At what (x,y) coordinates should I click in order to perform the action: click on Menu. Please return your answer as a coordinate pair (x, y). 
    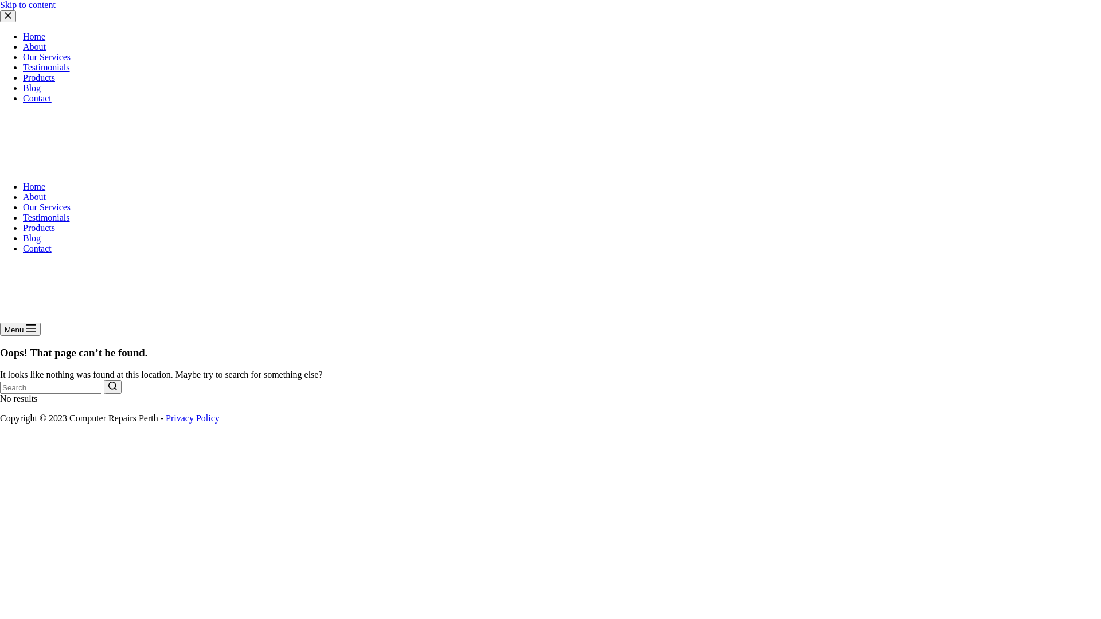
    Looking at the image, I should click on (21, 329).